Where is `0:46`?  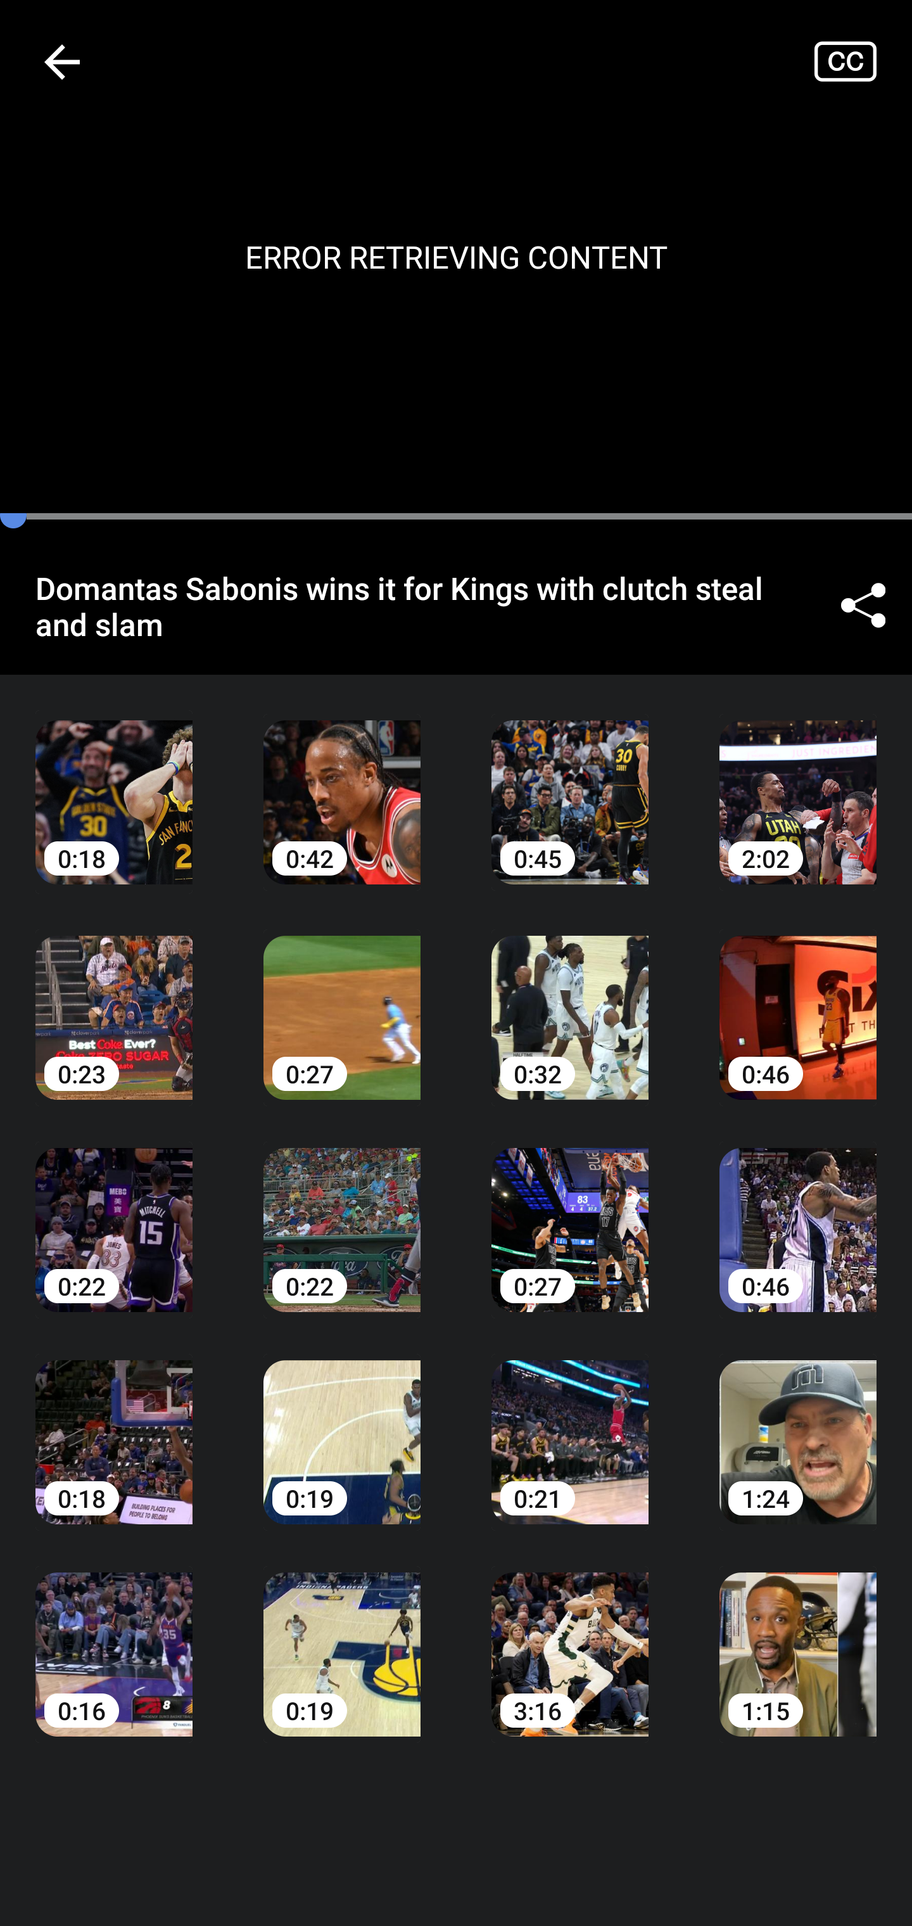
0:46 is located at coordinates (798, 1212).